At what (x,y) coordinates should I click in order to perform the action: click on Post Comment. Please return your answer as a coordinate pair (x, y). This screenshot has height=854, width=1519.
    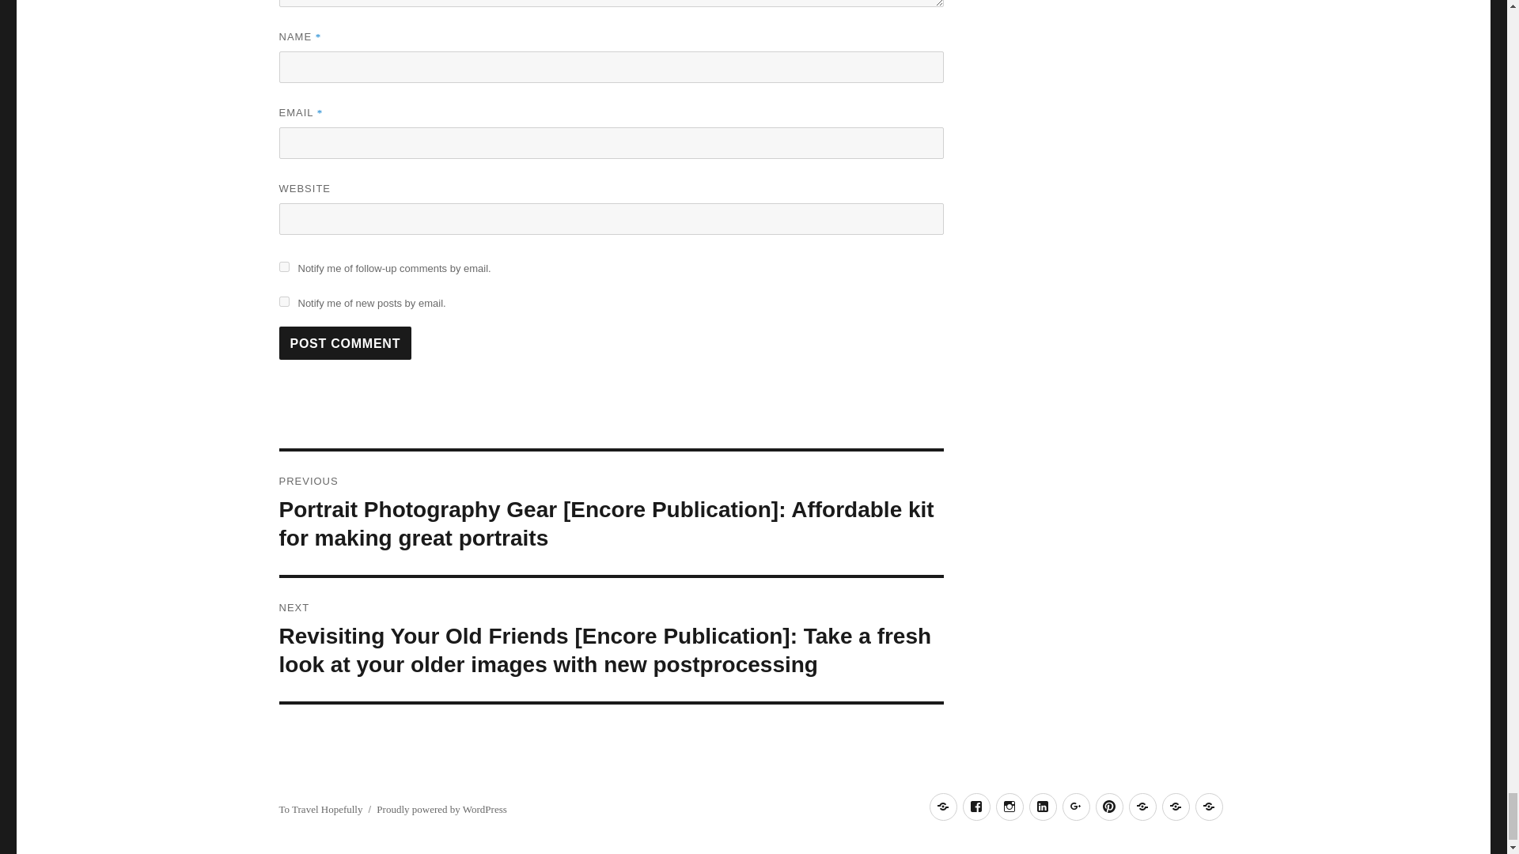
    Looking at the image, I should click on (345, 342).